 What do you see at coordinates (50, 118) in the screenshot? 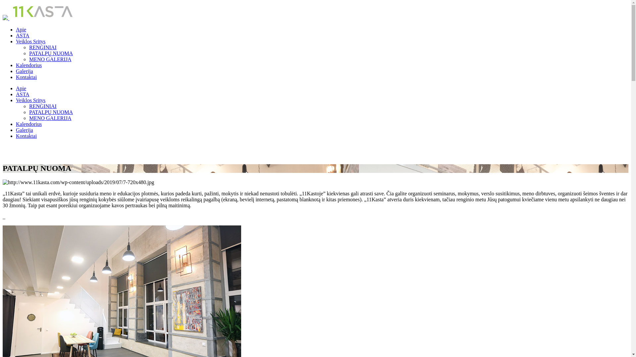
I see `MENO GALERIJA` at bounding box center [50, 118].